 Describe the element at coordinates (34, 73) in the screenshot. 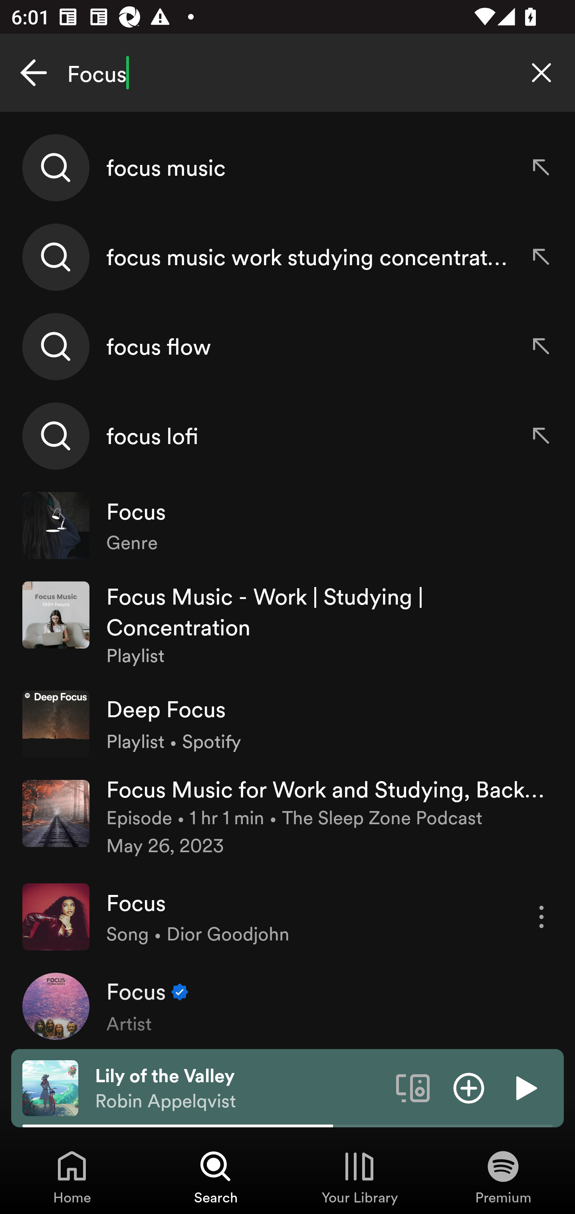

I see `Cancel` at that location.